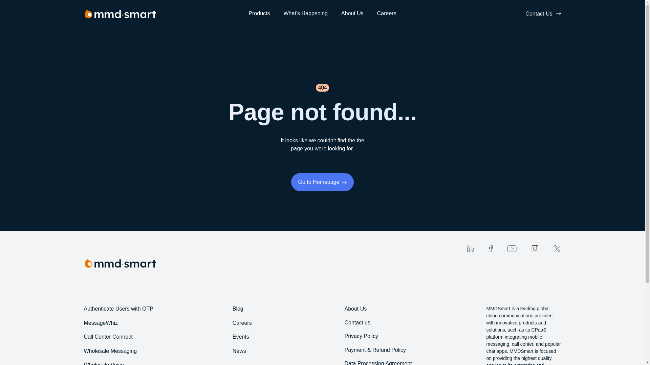 The image size is (650, 365). Describe the element at coordinates (543, 14) in the screenshot. I see `Contact Us` at that location.